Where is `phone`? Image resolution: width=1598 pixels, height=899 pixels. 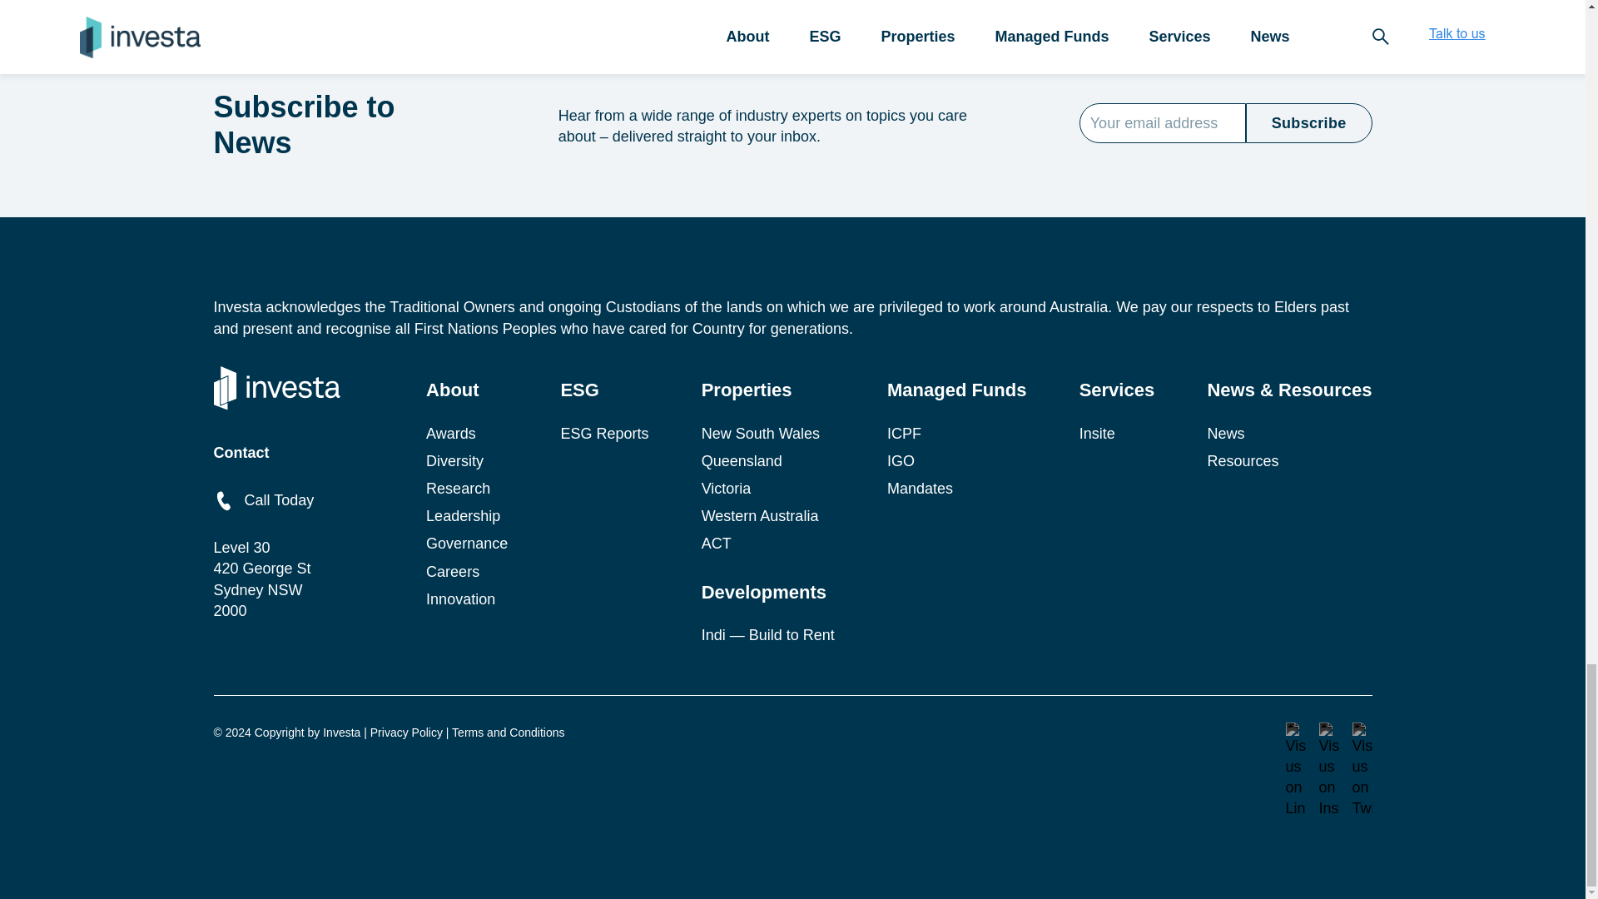 phone is located at coordinates (223, 501).